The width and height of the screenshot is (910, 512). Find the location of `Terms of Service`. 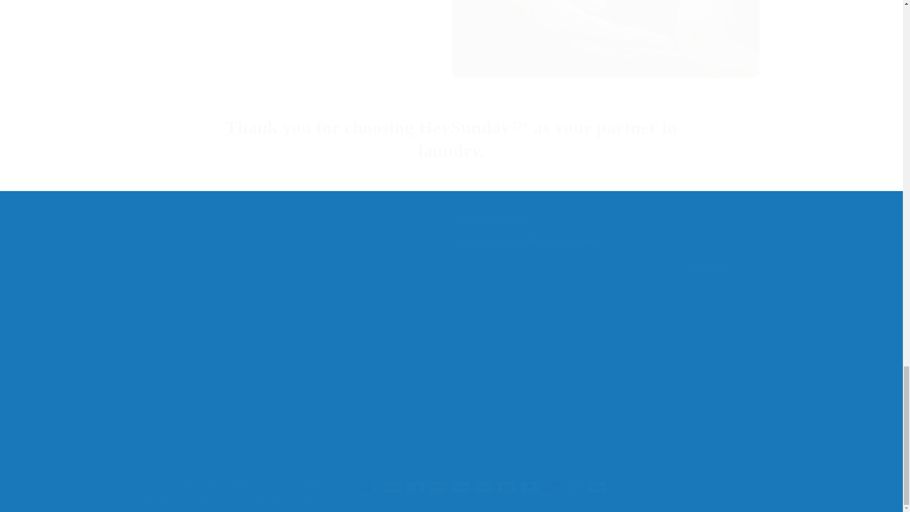

Terms of Service is located at coordinates (170, 366).